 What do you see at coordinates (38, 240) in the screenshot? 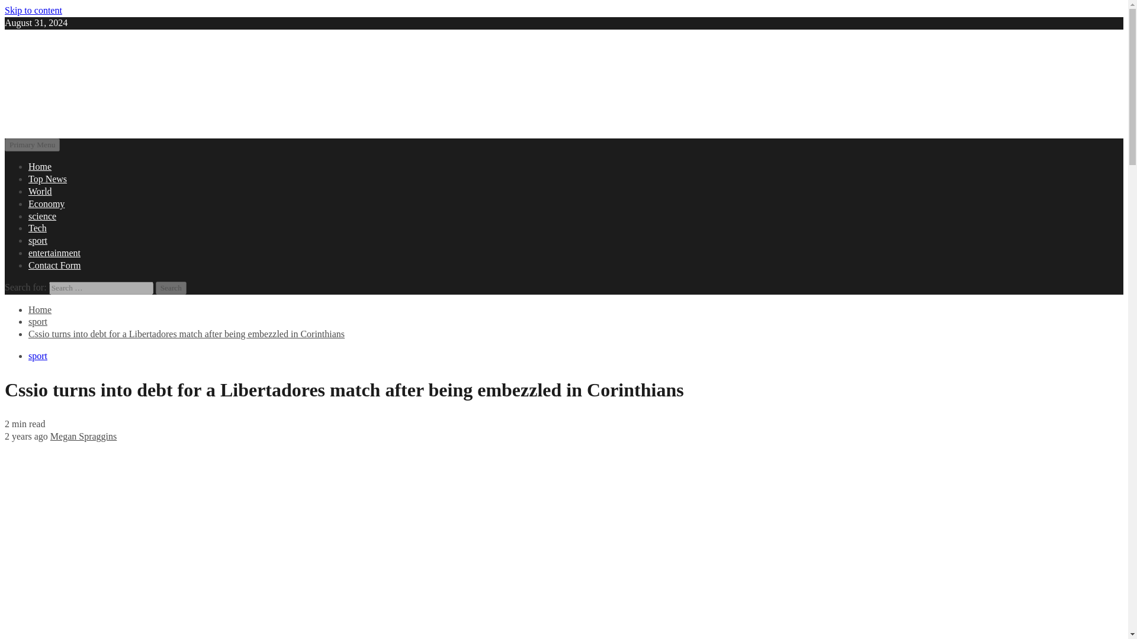
I see `sport` at bounding box center [38, 240].